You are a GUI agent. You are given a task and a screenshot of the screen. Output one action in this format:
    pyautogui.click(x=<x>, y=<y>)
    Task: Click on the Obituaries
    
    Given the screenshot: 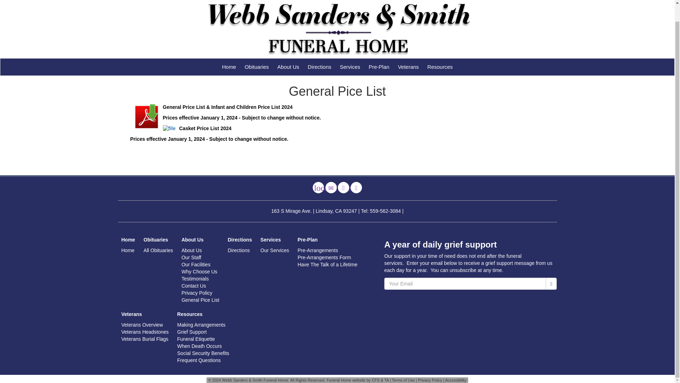 What is the action you would take?
    pyautogui.click(x=257, y=67)
    